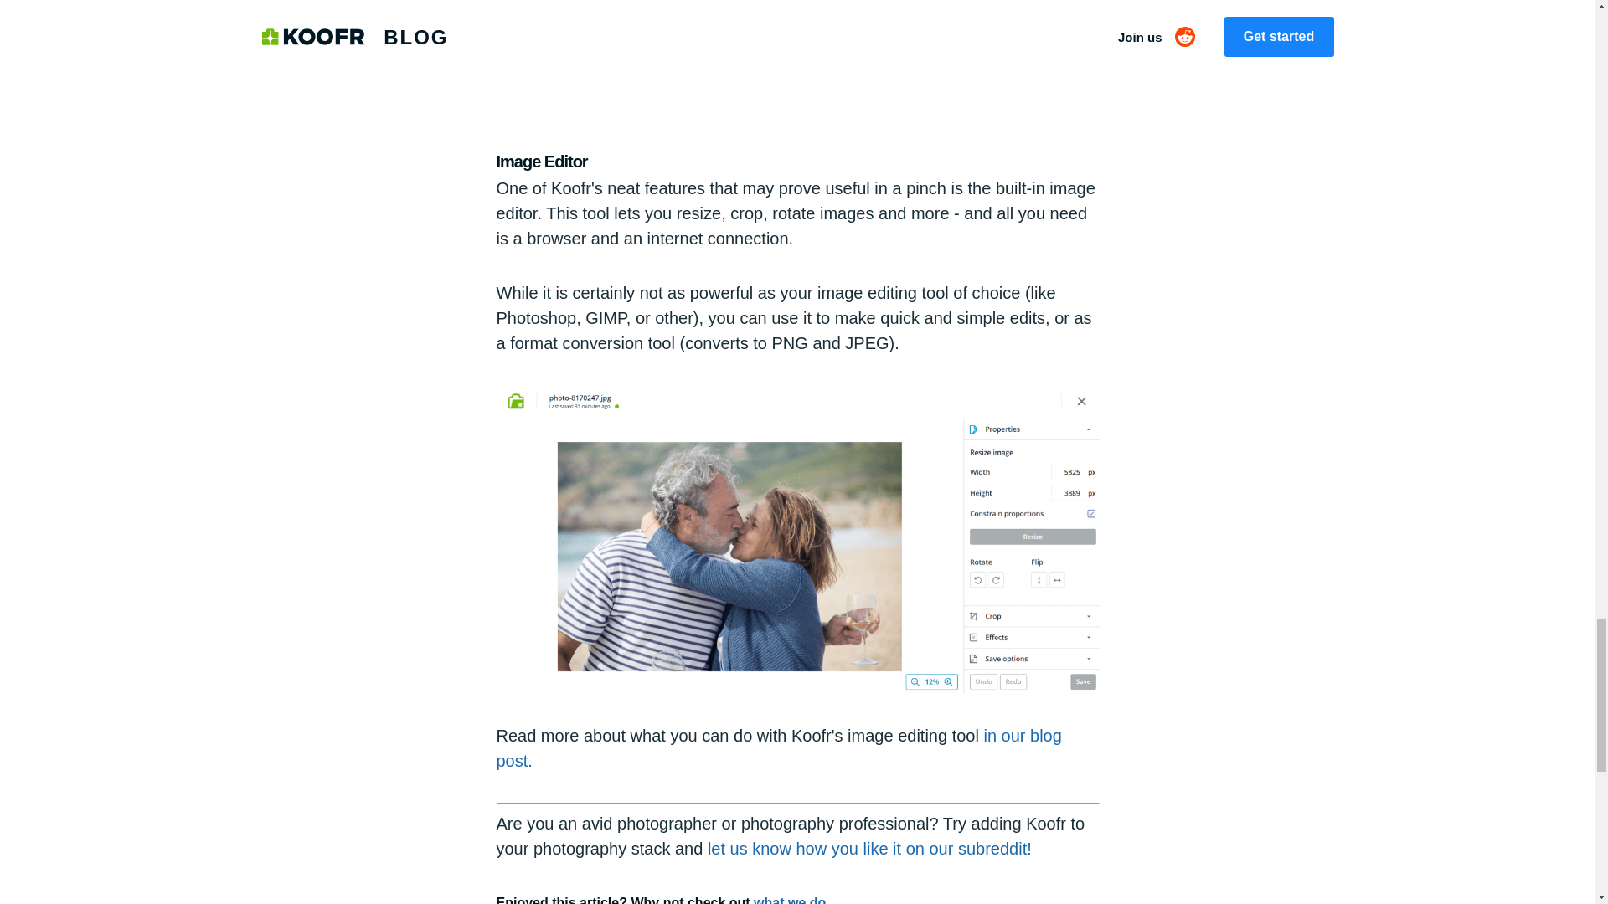 The height and width of the screenshot is (904, 1608). What do you see at coordinates (790, 900) in the screenshot?
I see `what we do` at bounding box center [790, 900].